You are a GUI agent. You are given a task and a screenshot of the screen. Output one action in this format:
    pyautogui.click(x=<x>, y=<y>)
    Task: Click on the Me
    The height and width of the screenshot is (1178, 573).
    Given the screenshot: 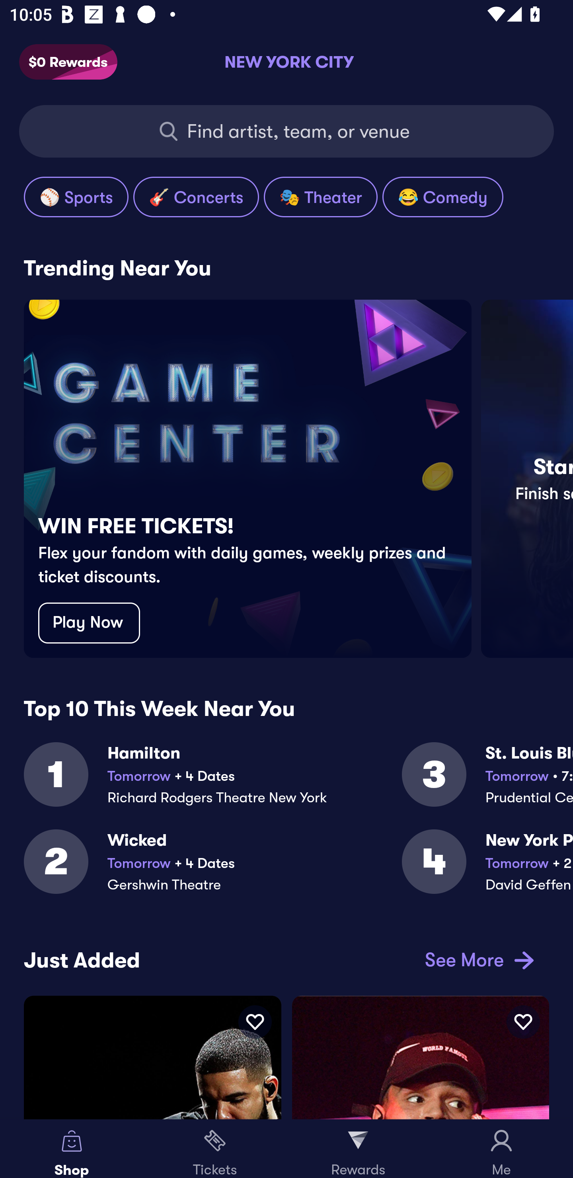 What is the action you would take?
    pyautogui.click(x=501, y=1149)
    